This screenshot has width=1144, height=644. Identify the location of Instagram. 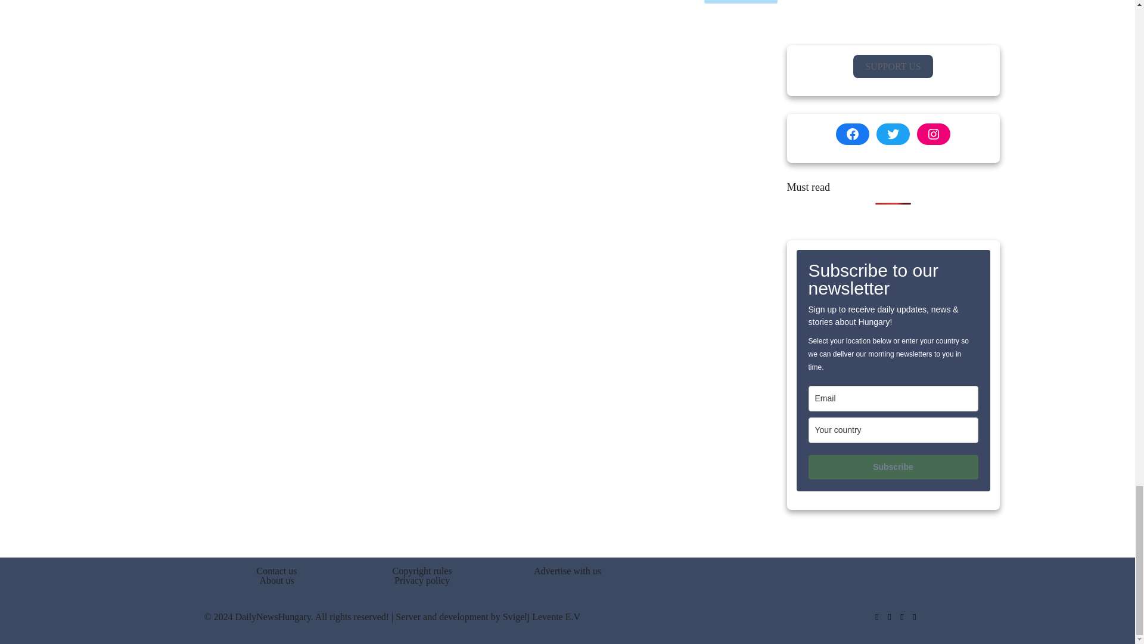
(901, 617).